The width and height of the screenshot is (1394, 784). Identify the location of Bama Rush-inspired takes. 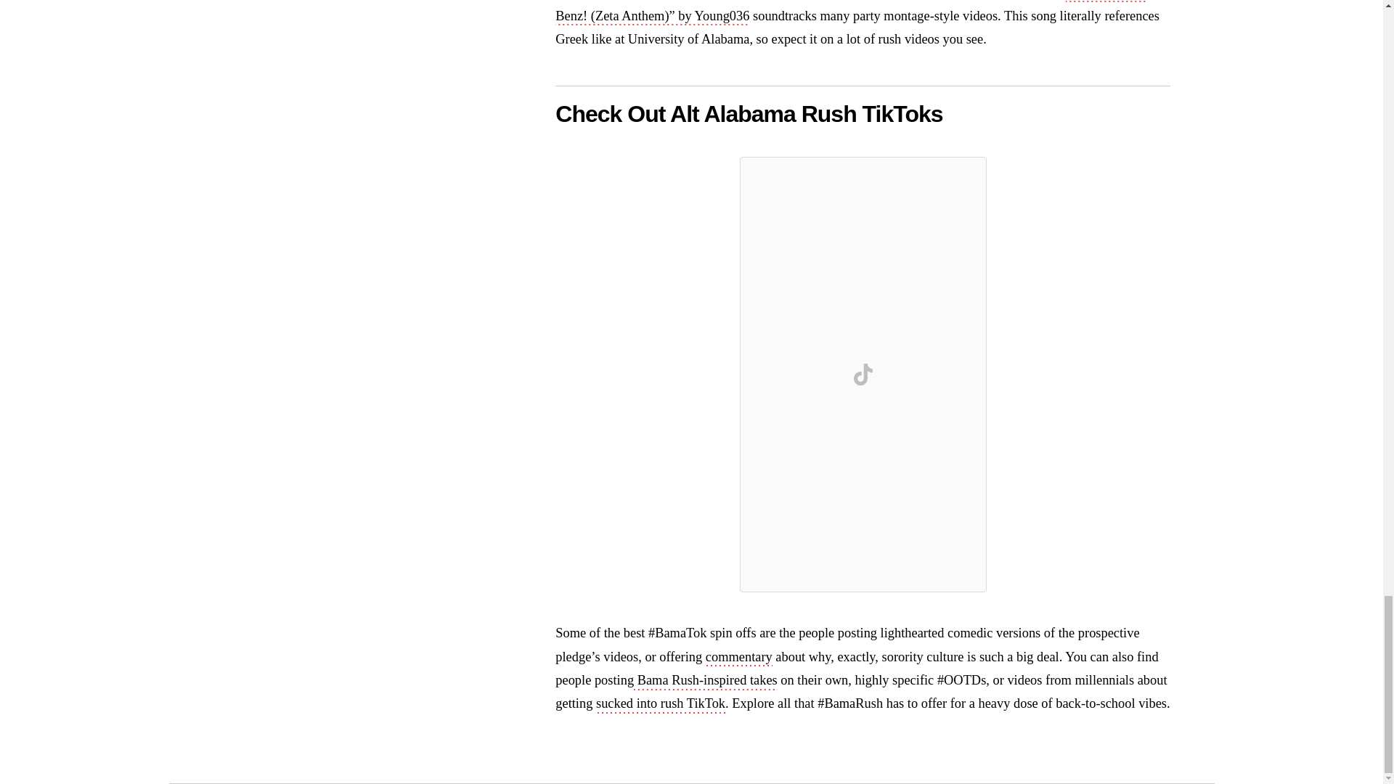
(706, 681).